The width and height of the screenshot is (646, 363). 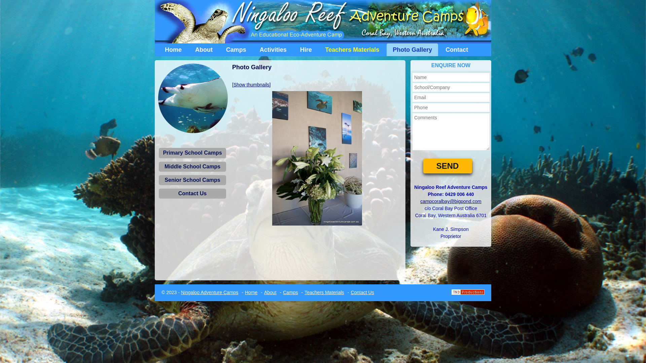 What do you see at coordinates (290, 292) in the screenshot?
I see `Camps` at bounding box center [290, 292].